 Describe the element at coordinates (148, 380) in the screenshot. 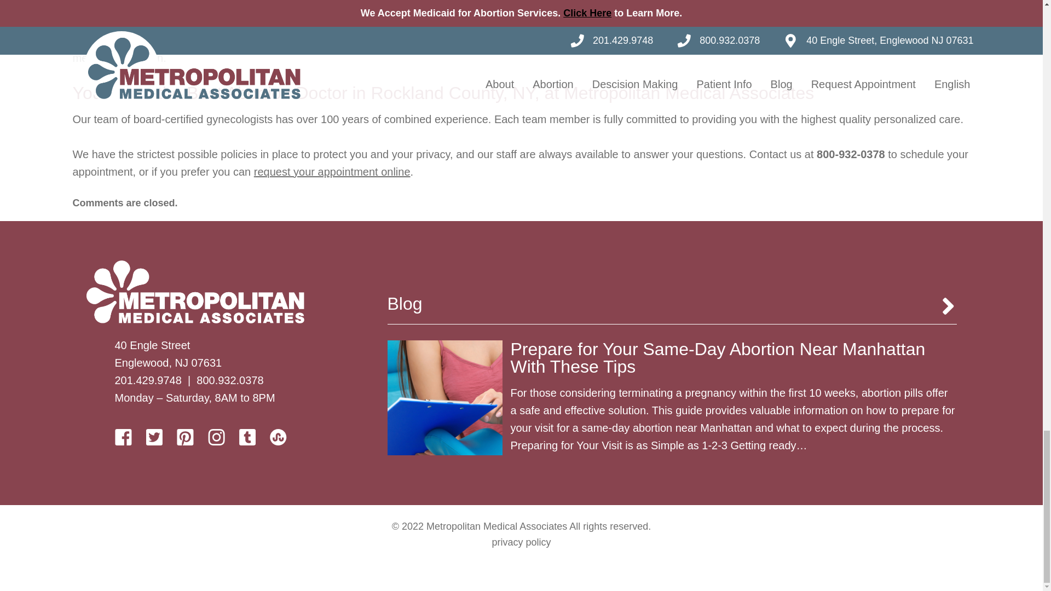

I see `201.429.9748` at that location.